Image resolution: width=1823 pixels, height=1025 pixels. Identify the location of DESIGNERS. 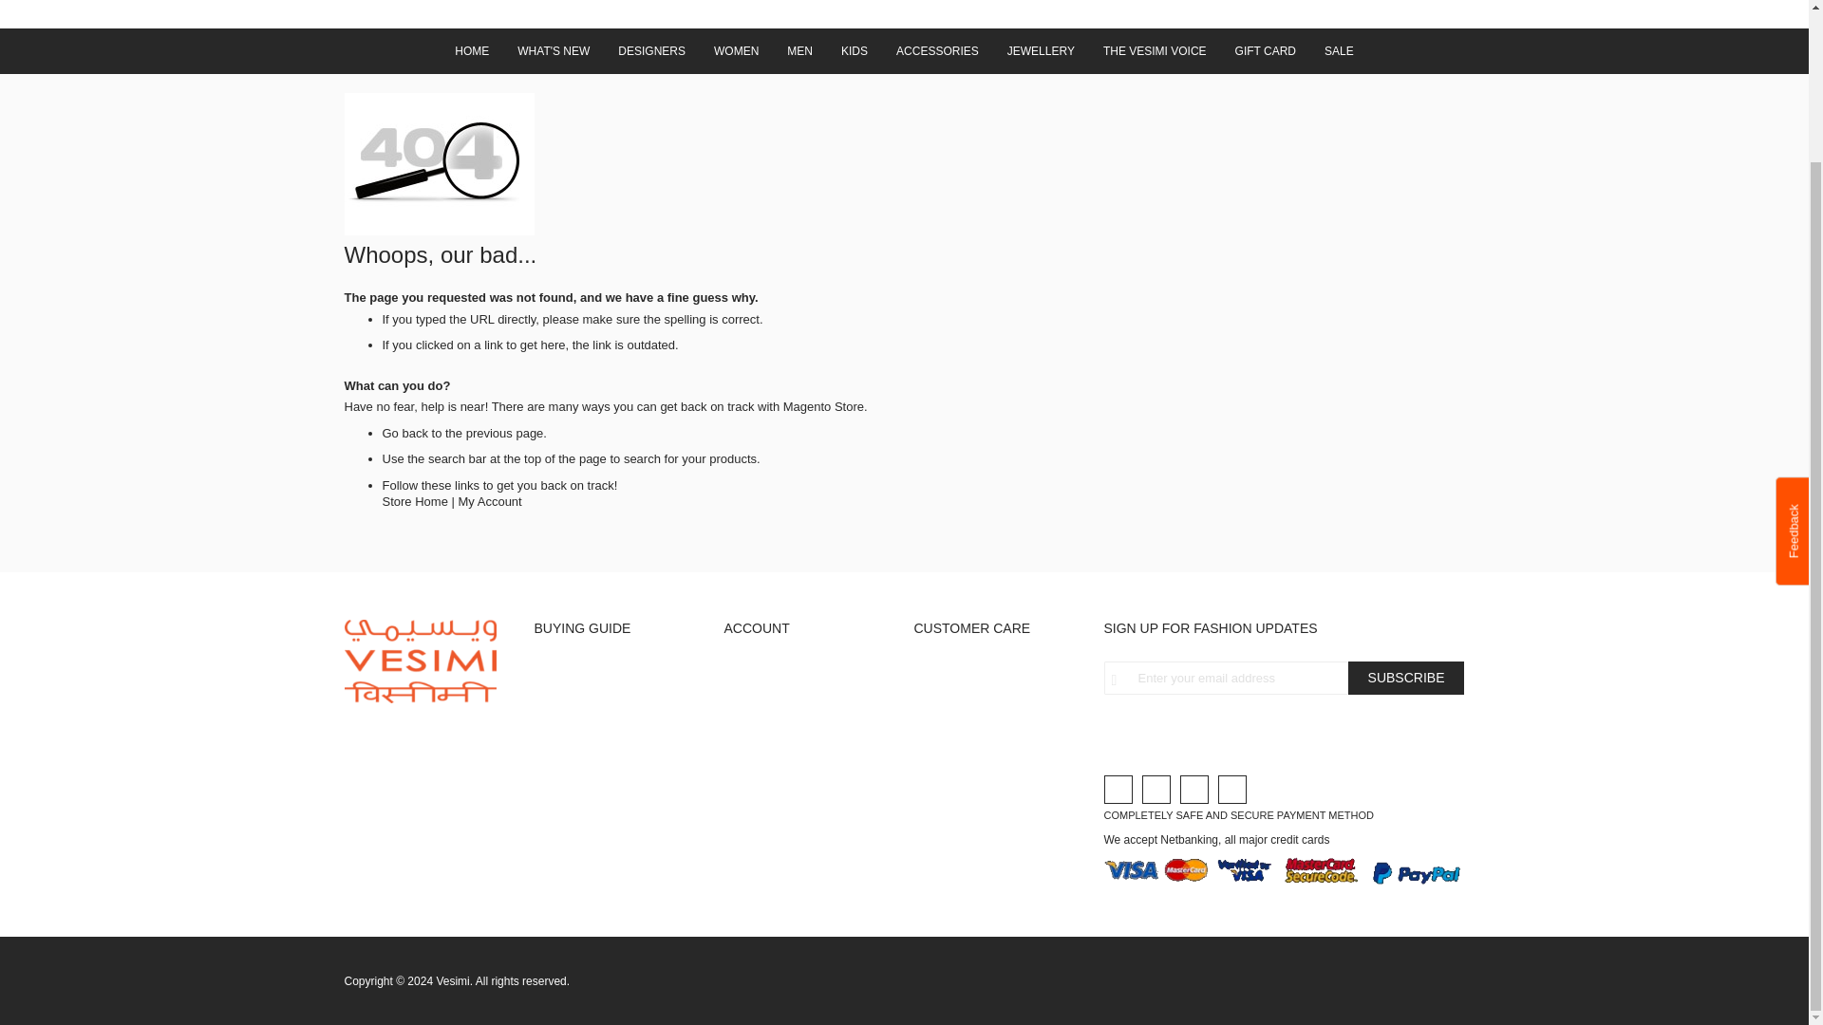
(651, 51).